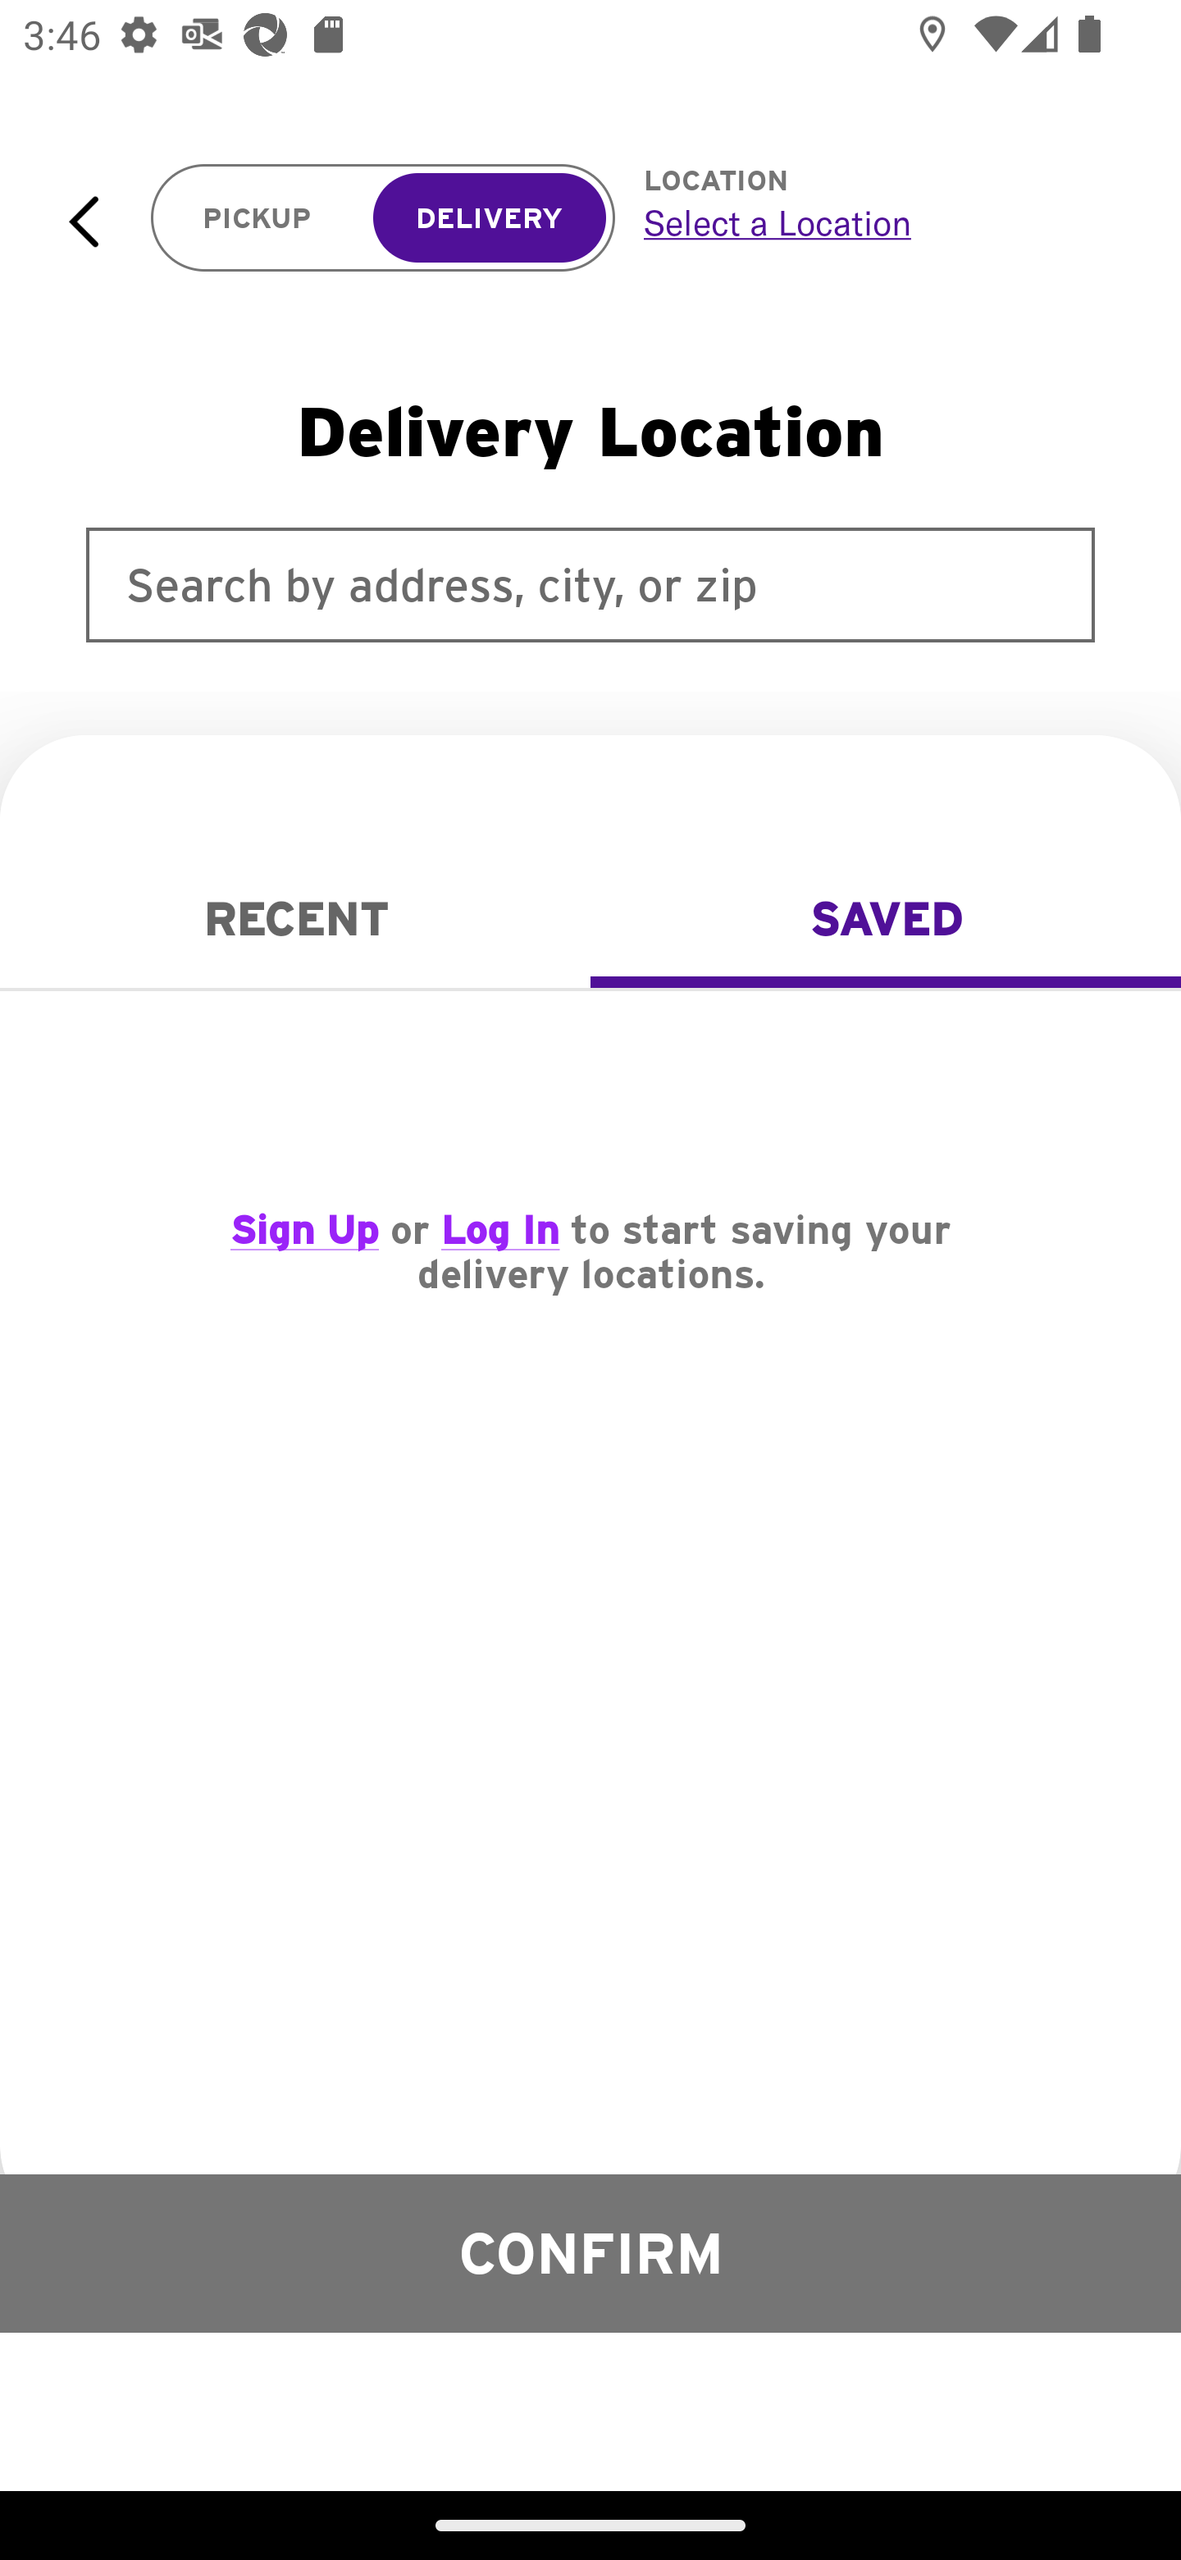  Describe the element at coordinates (590, 2252) in the screenshot. I see `CONFIRM` at that location.